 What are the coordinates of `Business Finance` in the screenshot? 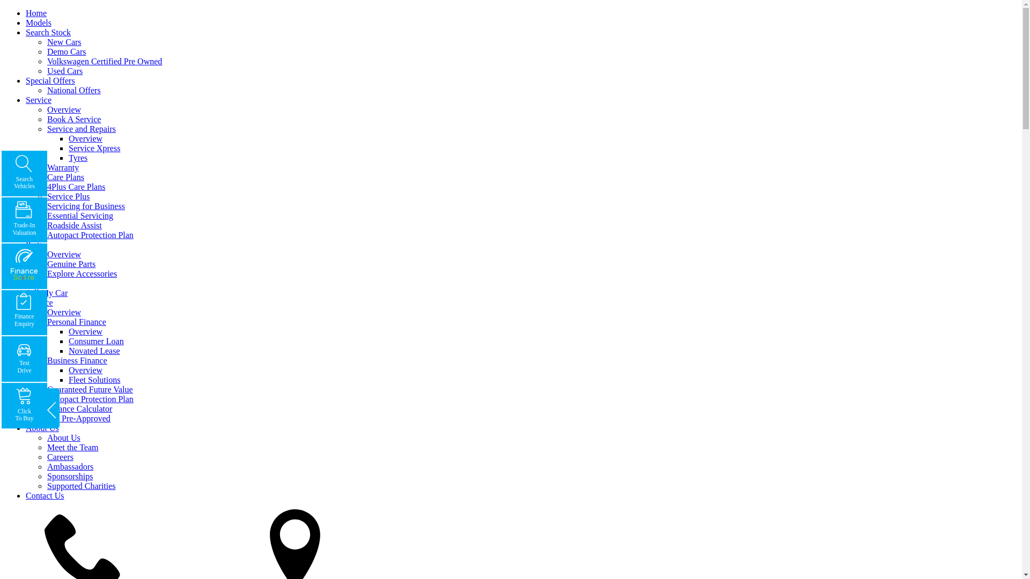 It's located at (77, 360).